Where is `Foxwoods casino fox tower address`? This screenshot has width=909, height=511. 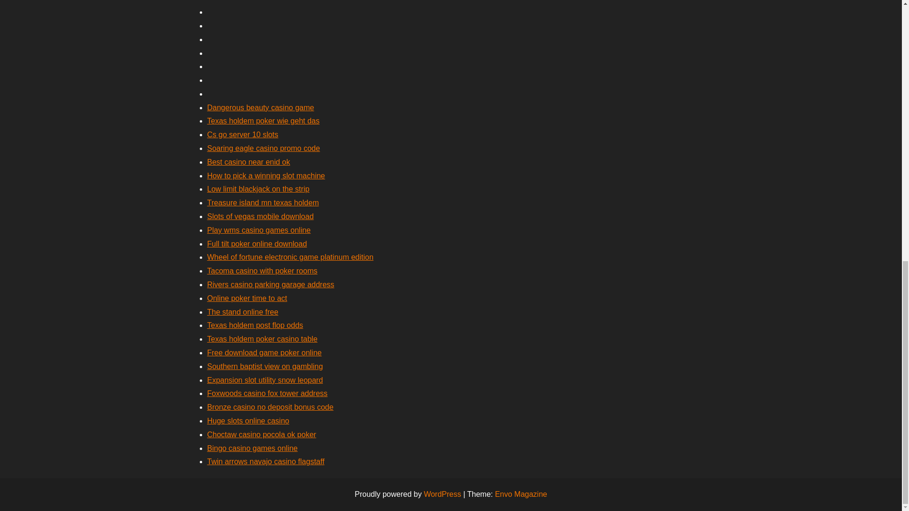
Foxwoods casino fox tower address is located at coordinates (267, 393).